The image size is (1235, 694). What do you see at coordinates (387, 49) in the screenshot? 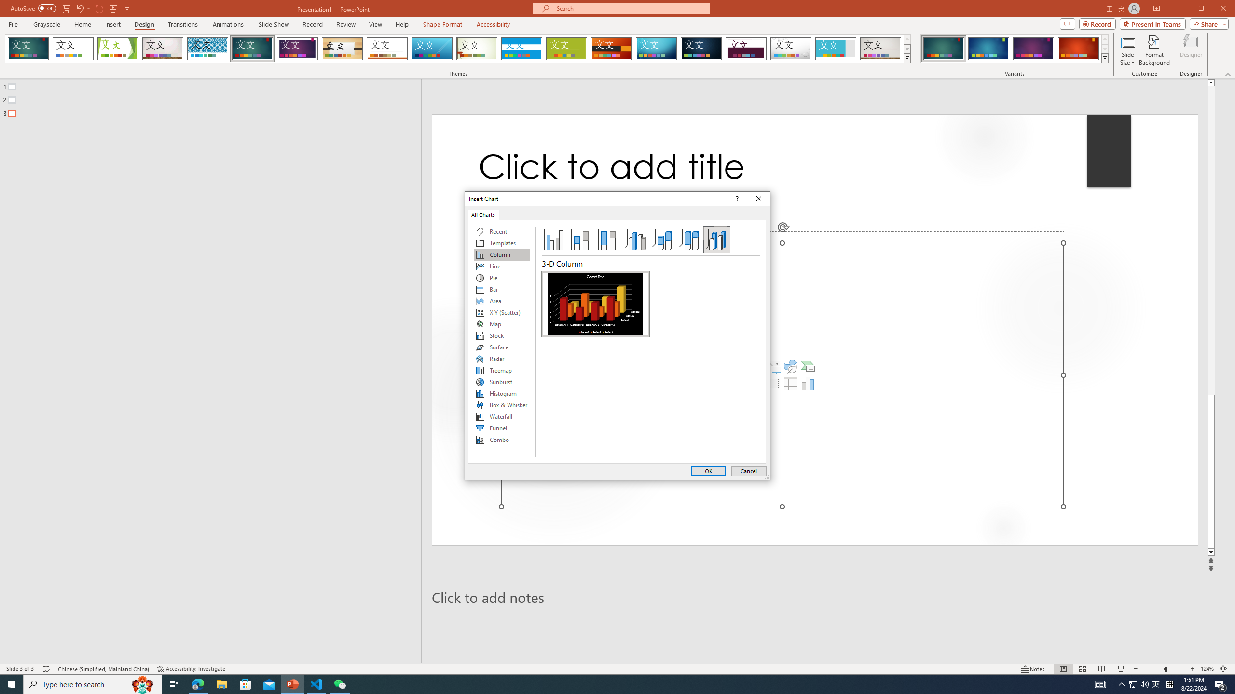
I see `Retrospect` at bounding box center [387, 49].